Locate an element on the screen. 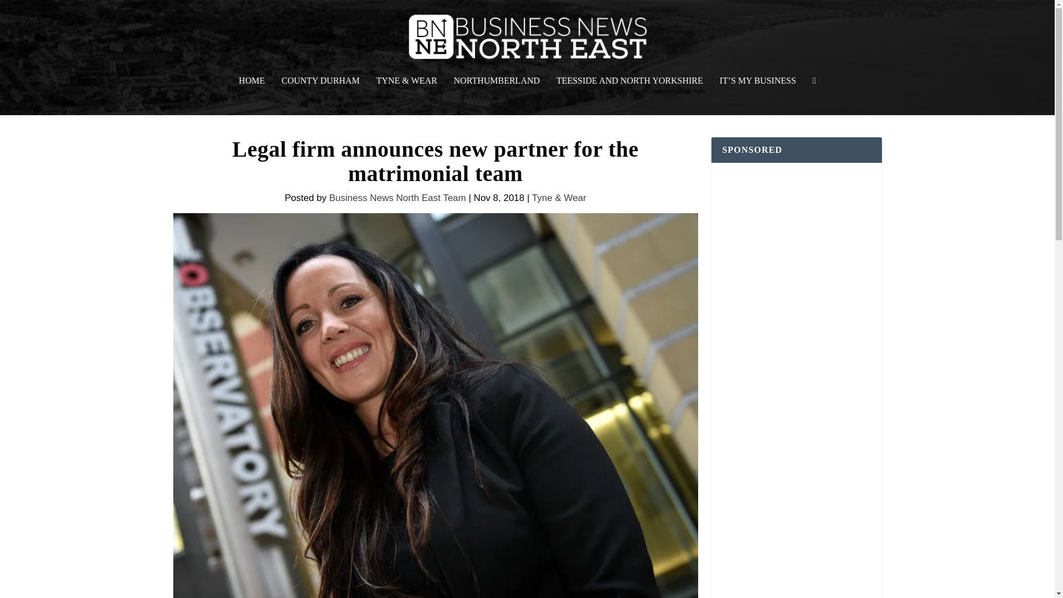  Posts by Business News North East Team is located at coordinates (396, 198).